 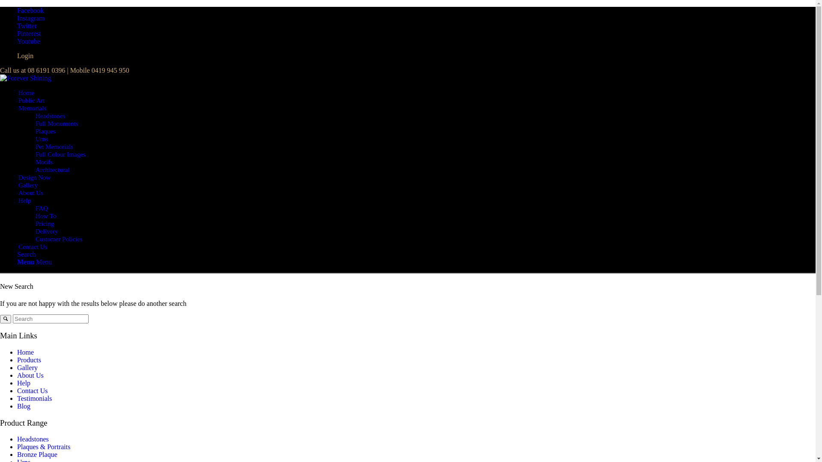 What do you see at coordinates (27, 92) in the screenshot?
I see `Home` at bounding box center [27, 92].